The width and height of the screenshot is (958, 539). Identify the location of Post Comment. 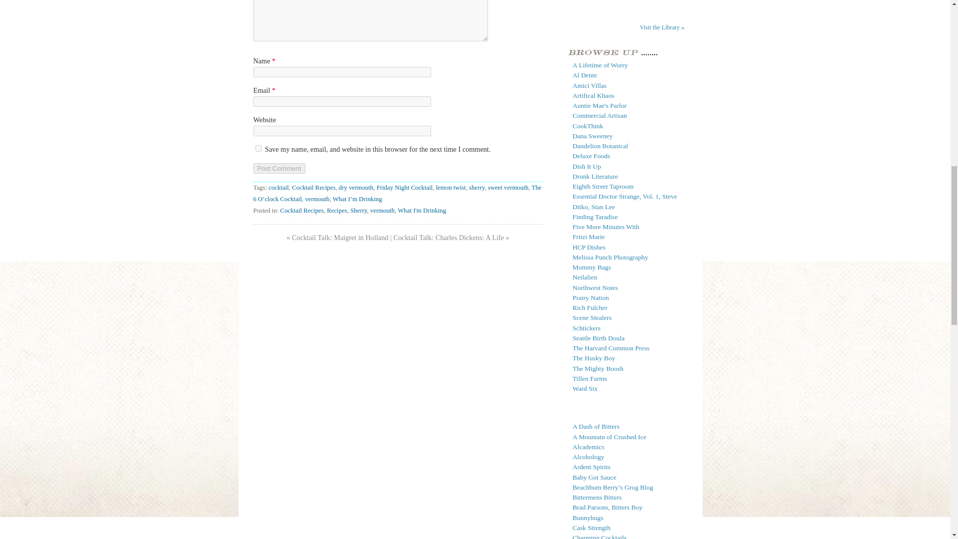
(279, 168).